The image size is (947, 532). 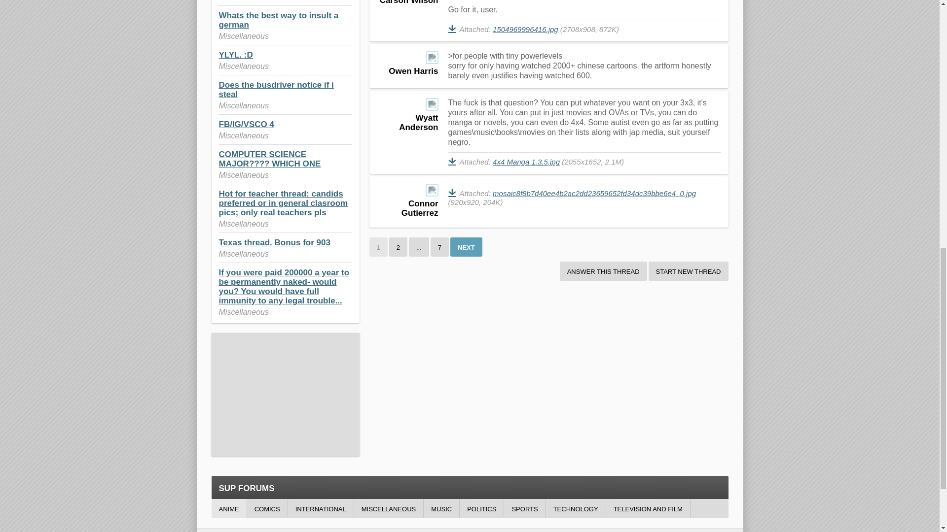 I want to click on 2, so click(x=398, y=246).